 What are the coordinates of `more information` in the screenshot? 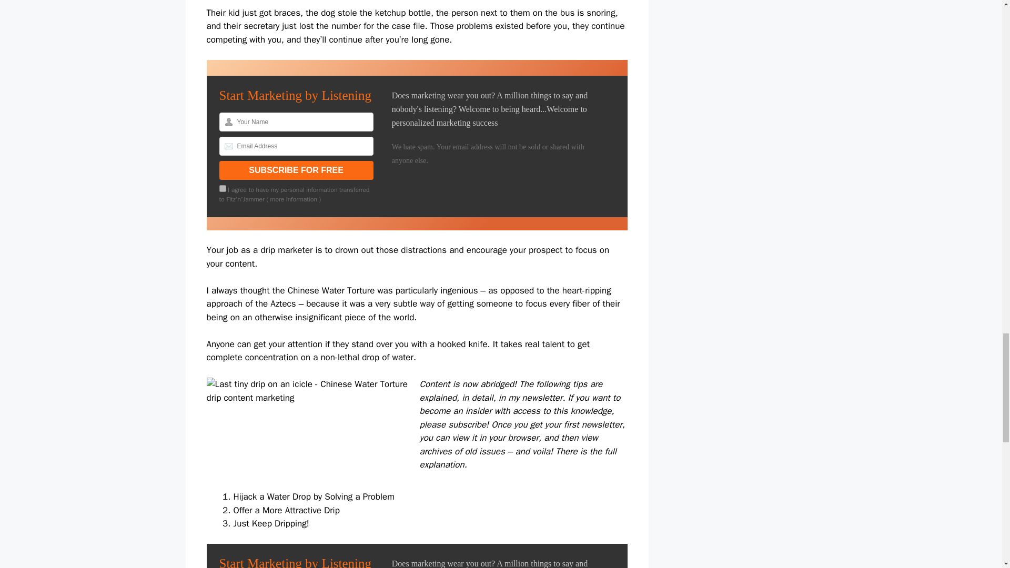 It's located at (294, 199).